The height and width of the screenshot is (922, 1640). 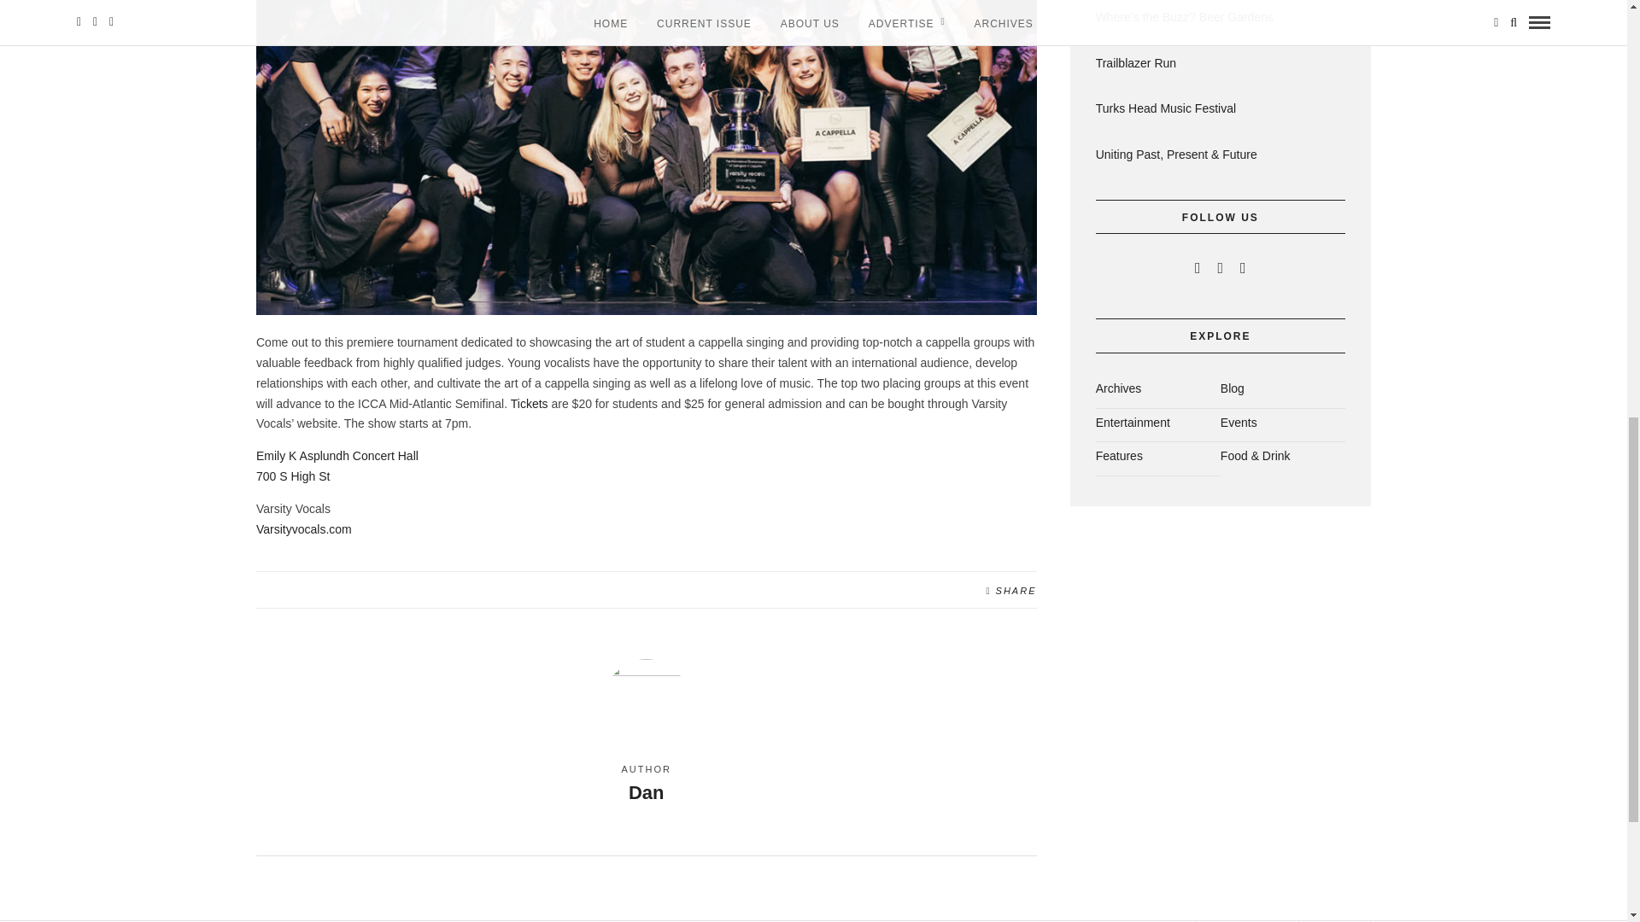 I want to click on Varsityvocals.com, so click(x=304, y=529).